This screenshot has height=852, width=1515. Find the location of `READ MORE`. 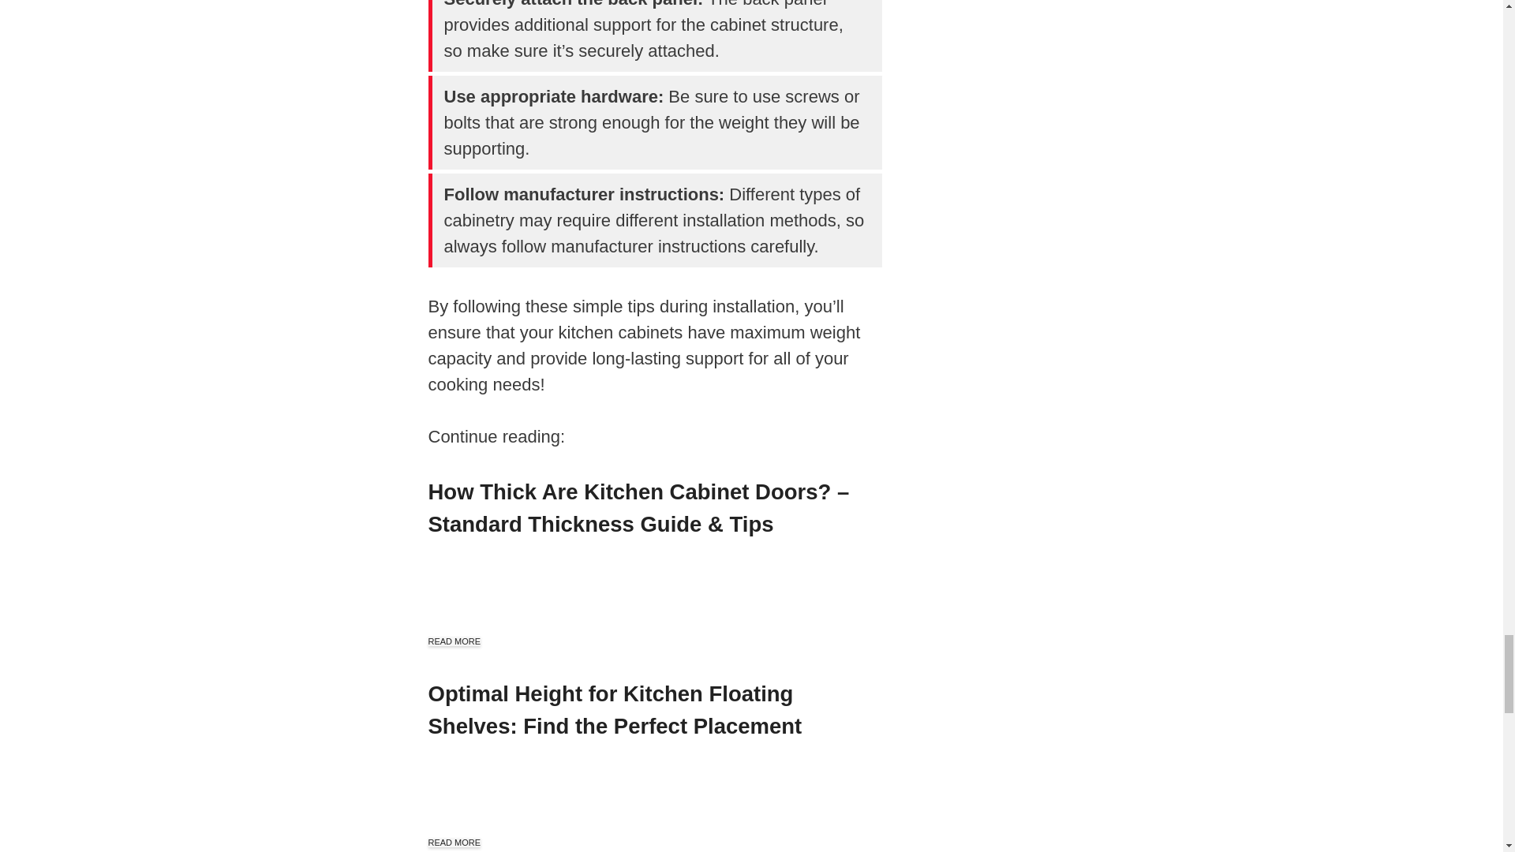

READ MORE is located at coordinates (453, 641).